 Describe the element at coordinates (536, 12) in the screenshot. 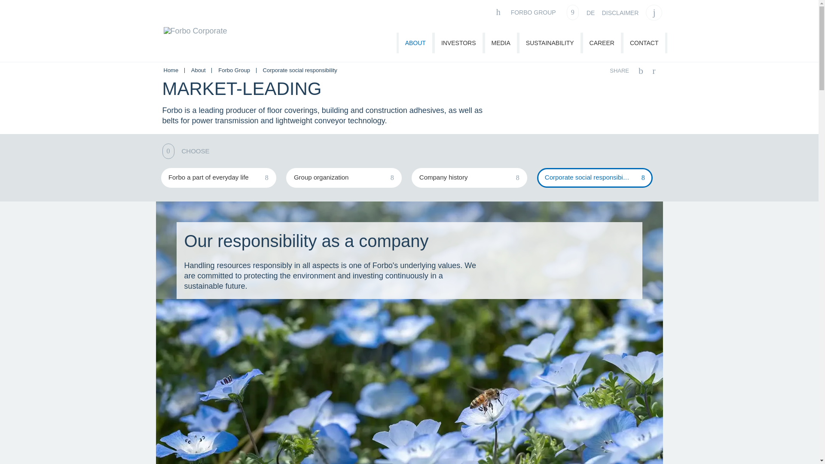

I see `FORBO GROUP` at that location.